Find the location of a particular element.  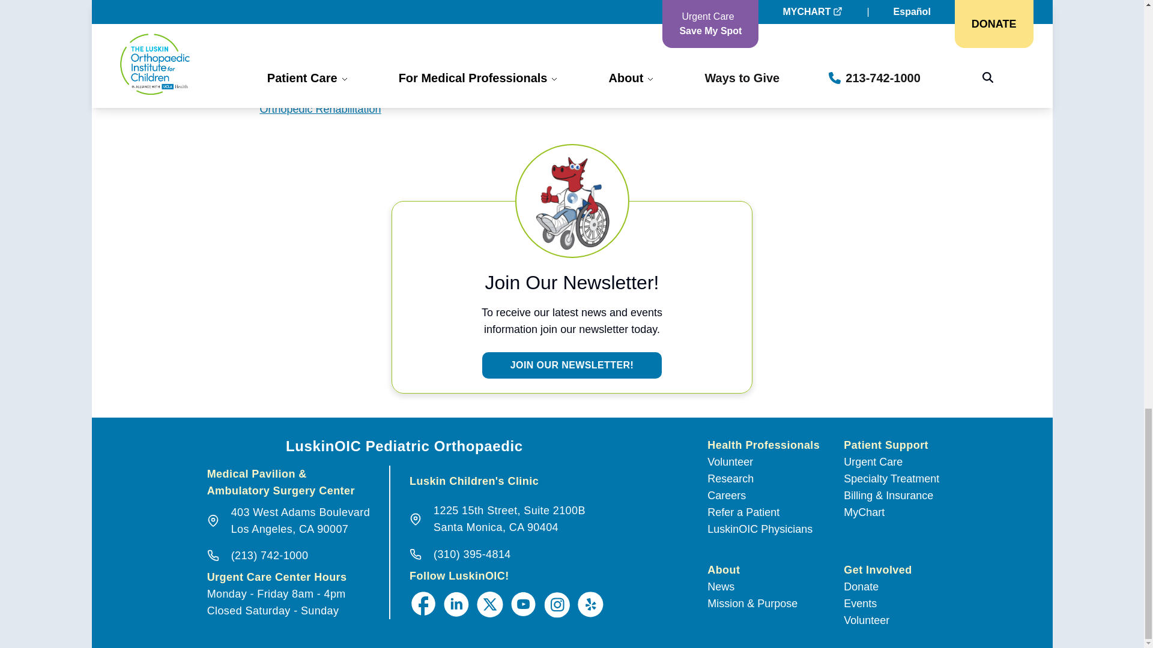

Urgent Care is located at coordinates (572, 365).